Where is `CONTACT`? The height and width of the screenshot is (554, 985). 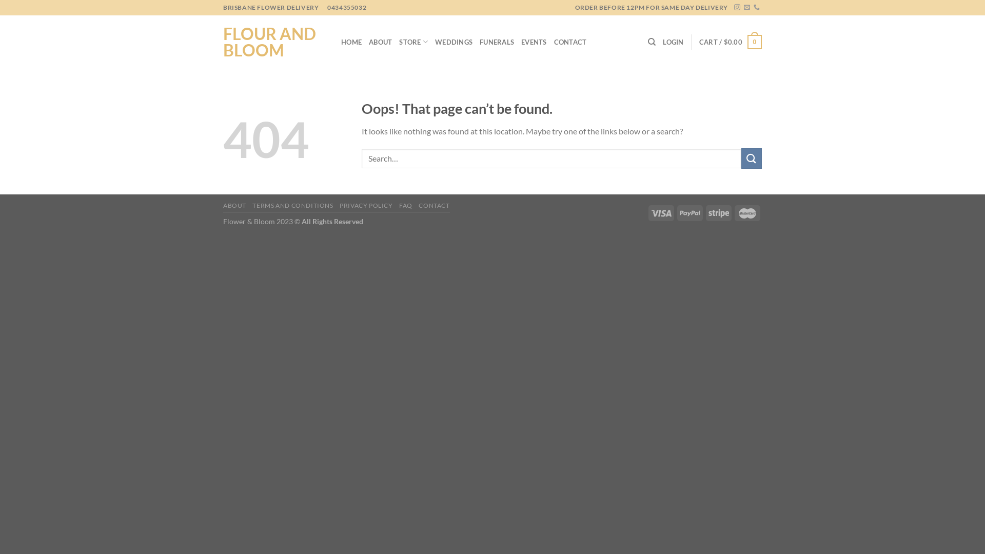 CONTACT is located at coordinates (570, 42).